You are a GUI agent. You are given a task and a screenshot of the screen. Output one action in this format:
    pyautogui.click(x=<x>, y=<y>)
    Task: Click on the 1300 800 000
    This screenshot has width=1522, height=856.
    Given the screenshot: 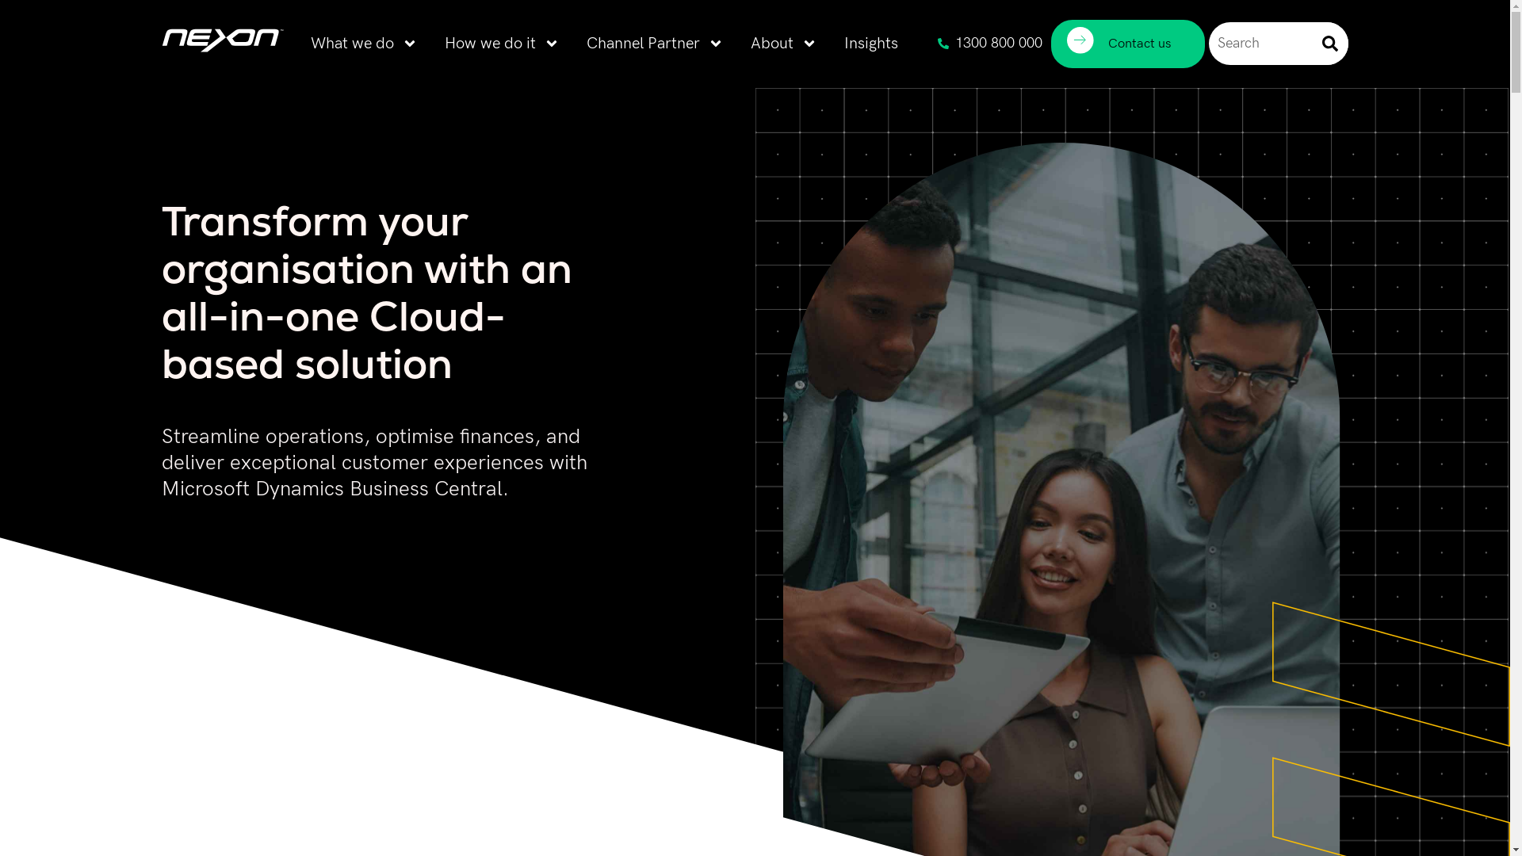 What is the action you would take?
    pyautogui.click(x=990, y=44)
    